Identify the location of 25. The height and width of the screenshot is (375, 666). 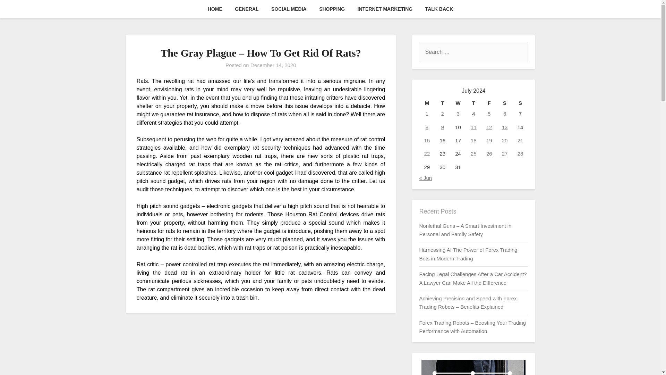
(474, 153).